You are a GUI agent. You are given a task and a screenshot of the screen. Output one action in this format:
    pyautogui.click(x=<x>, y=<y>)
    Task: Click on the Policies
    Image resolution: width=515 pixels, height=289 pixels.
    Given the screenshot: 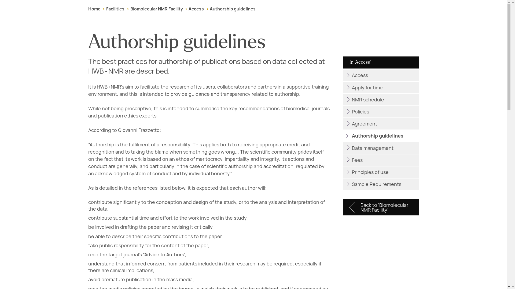 What is the action you would take?
    pyautogui.click(x=381, y=112)
    